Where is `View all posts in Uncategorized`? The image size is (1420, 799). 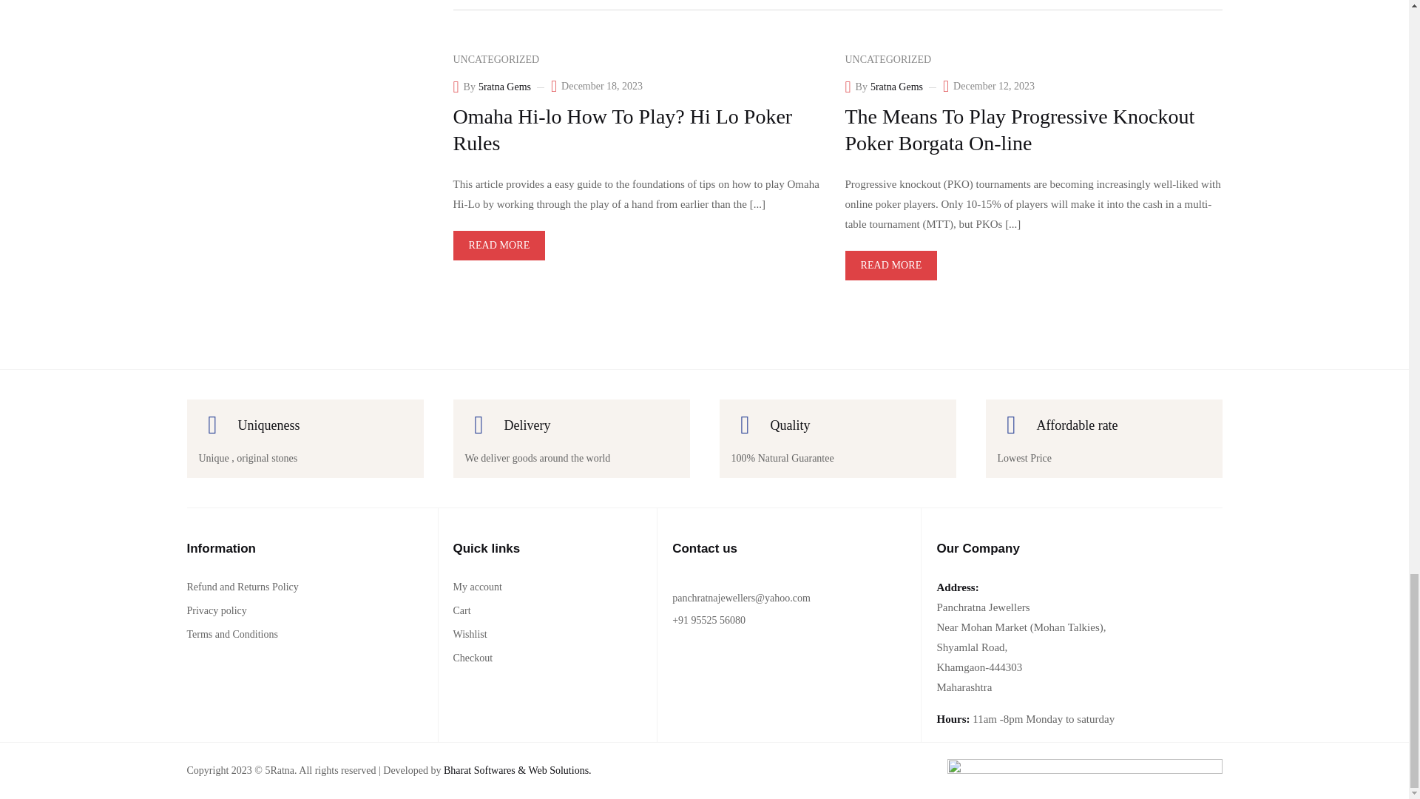
View all posts in Uncategorized is located at coordinates (496, 59).